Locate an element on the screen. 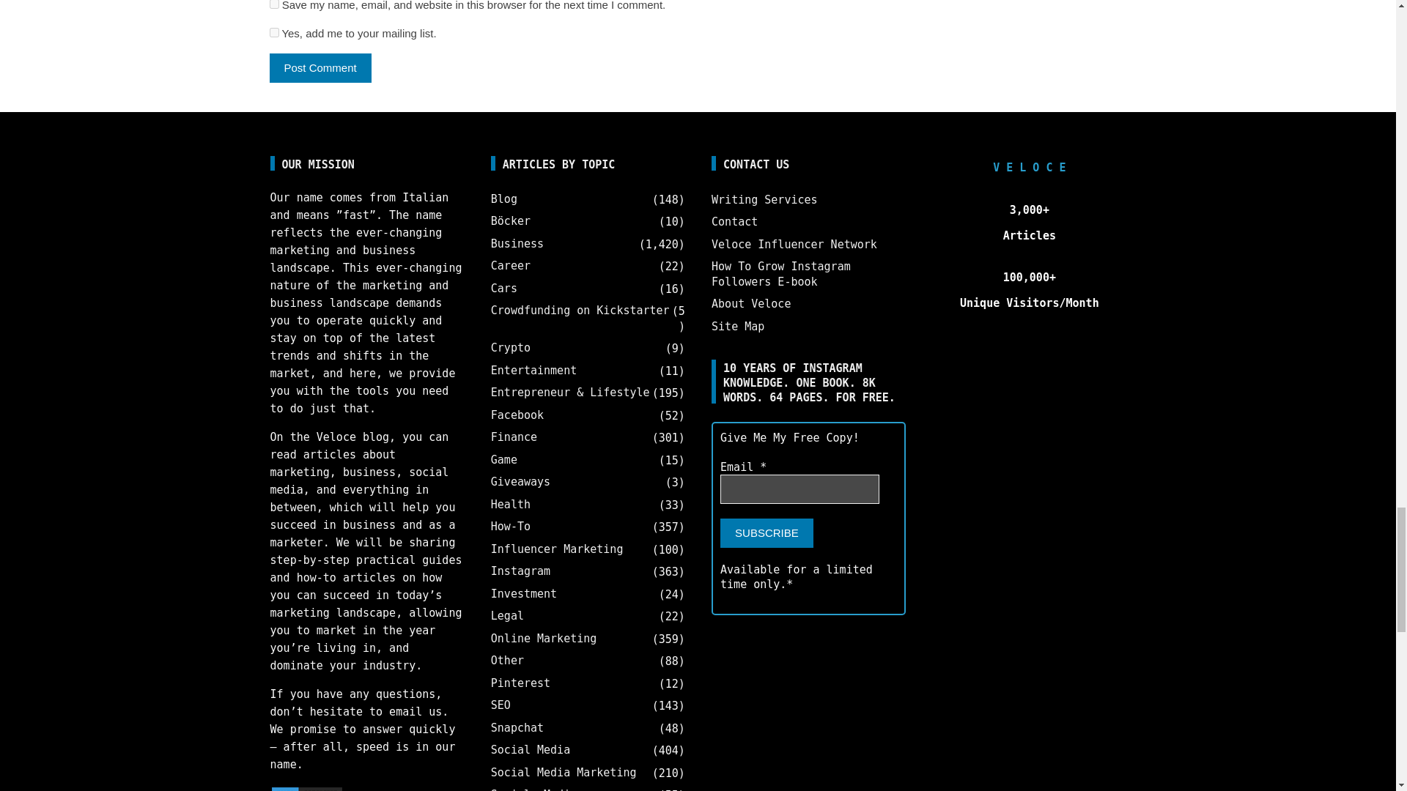 This screenshot has height=791, width=1407. Post Comment is located at coordinates (320, 68).